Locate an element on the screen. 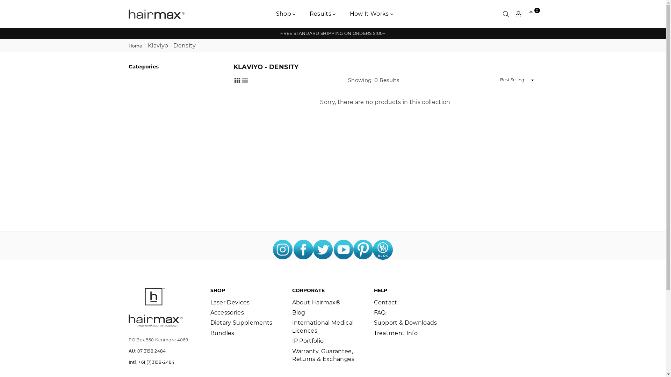 The image size is (671, 377). Blog is located at coordinates (299, 312).